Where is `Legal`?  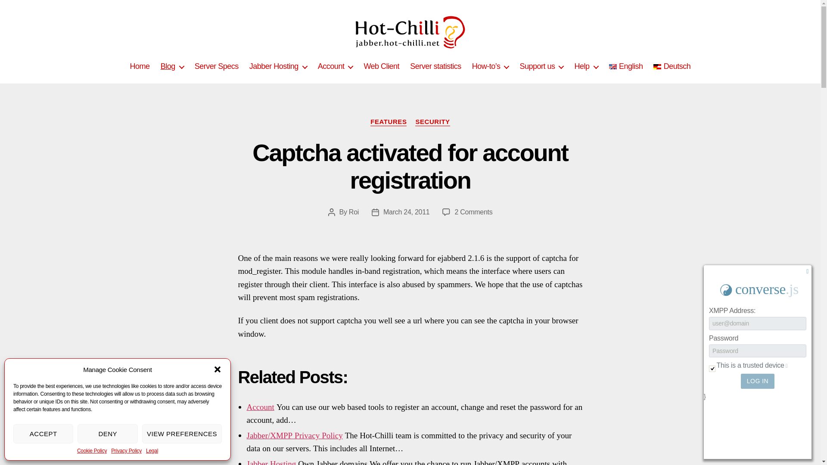 Legal is located at coordinates (152, 451).